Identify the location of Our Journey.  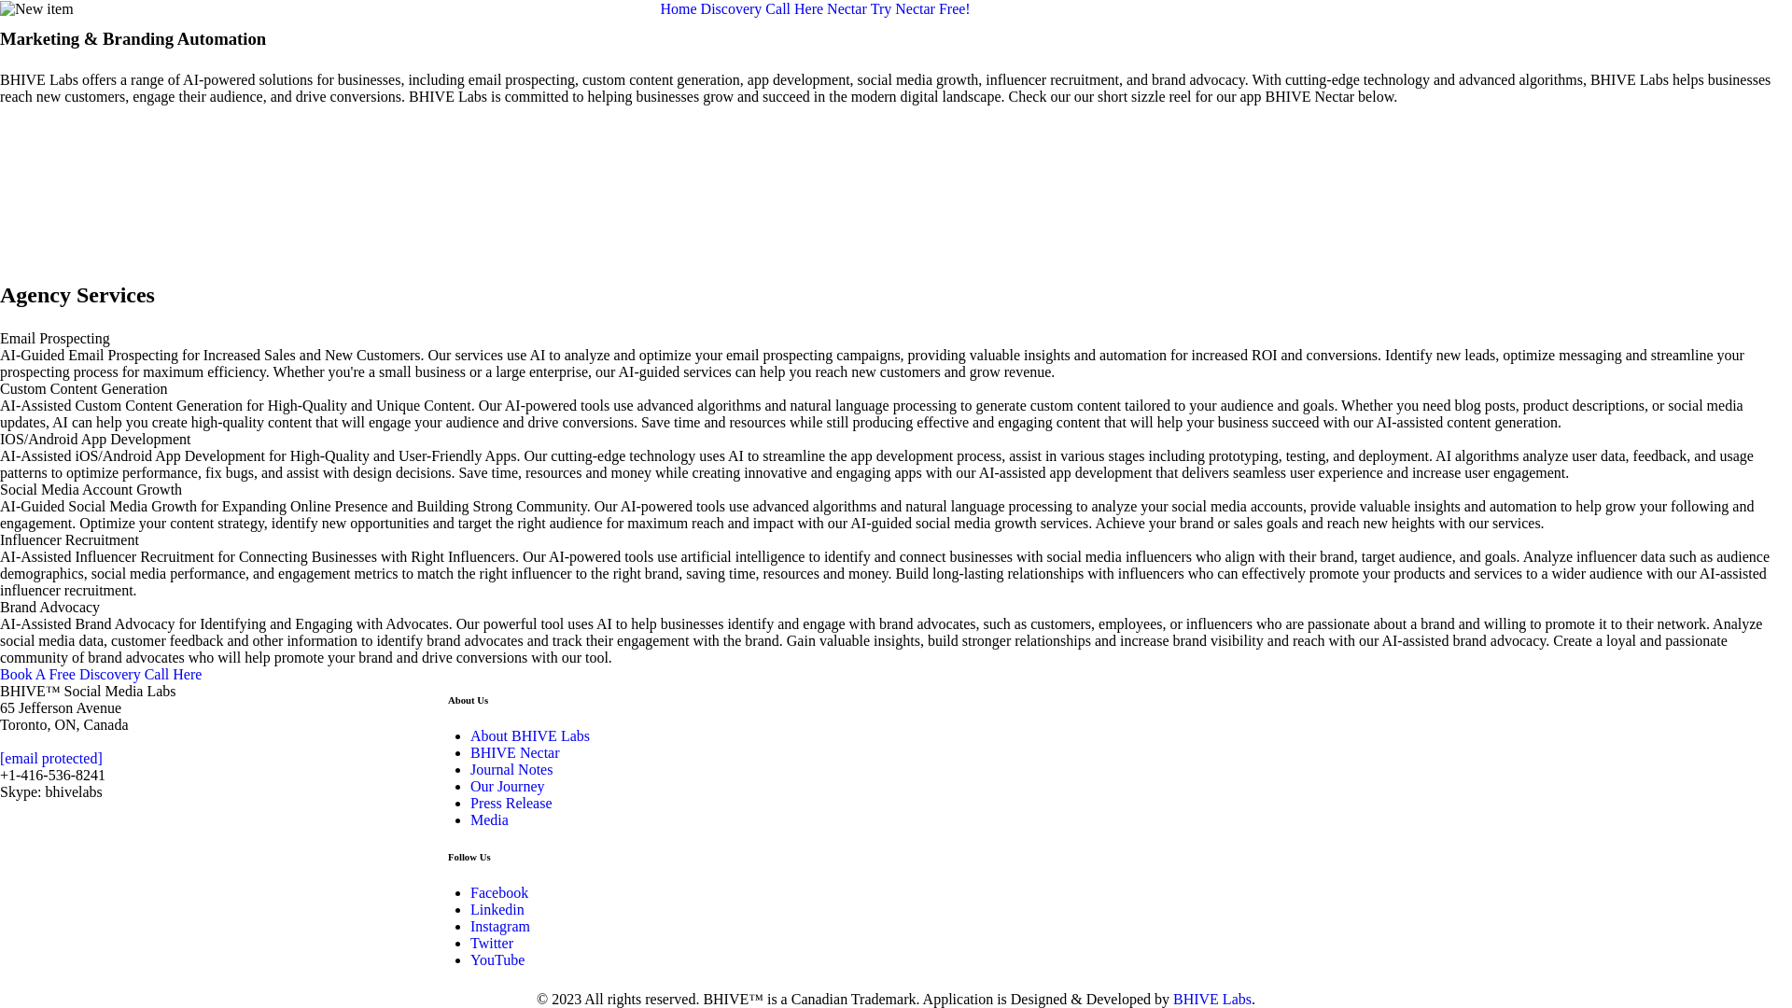
(508, 786).